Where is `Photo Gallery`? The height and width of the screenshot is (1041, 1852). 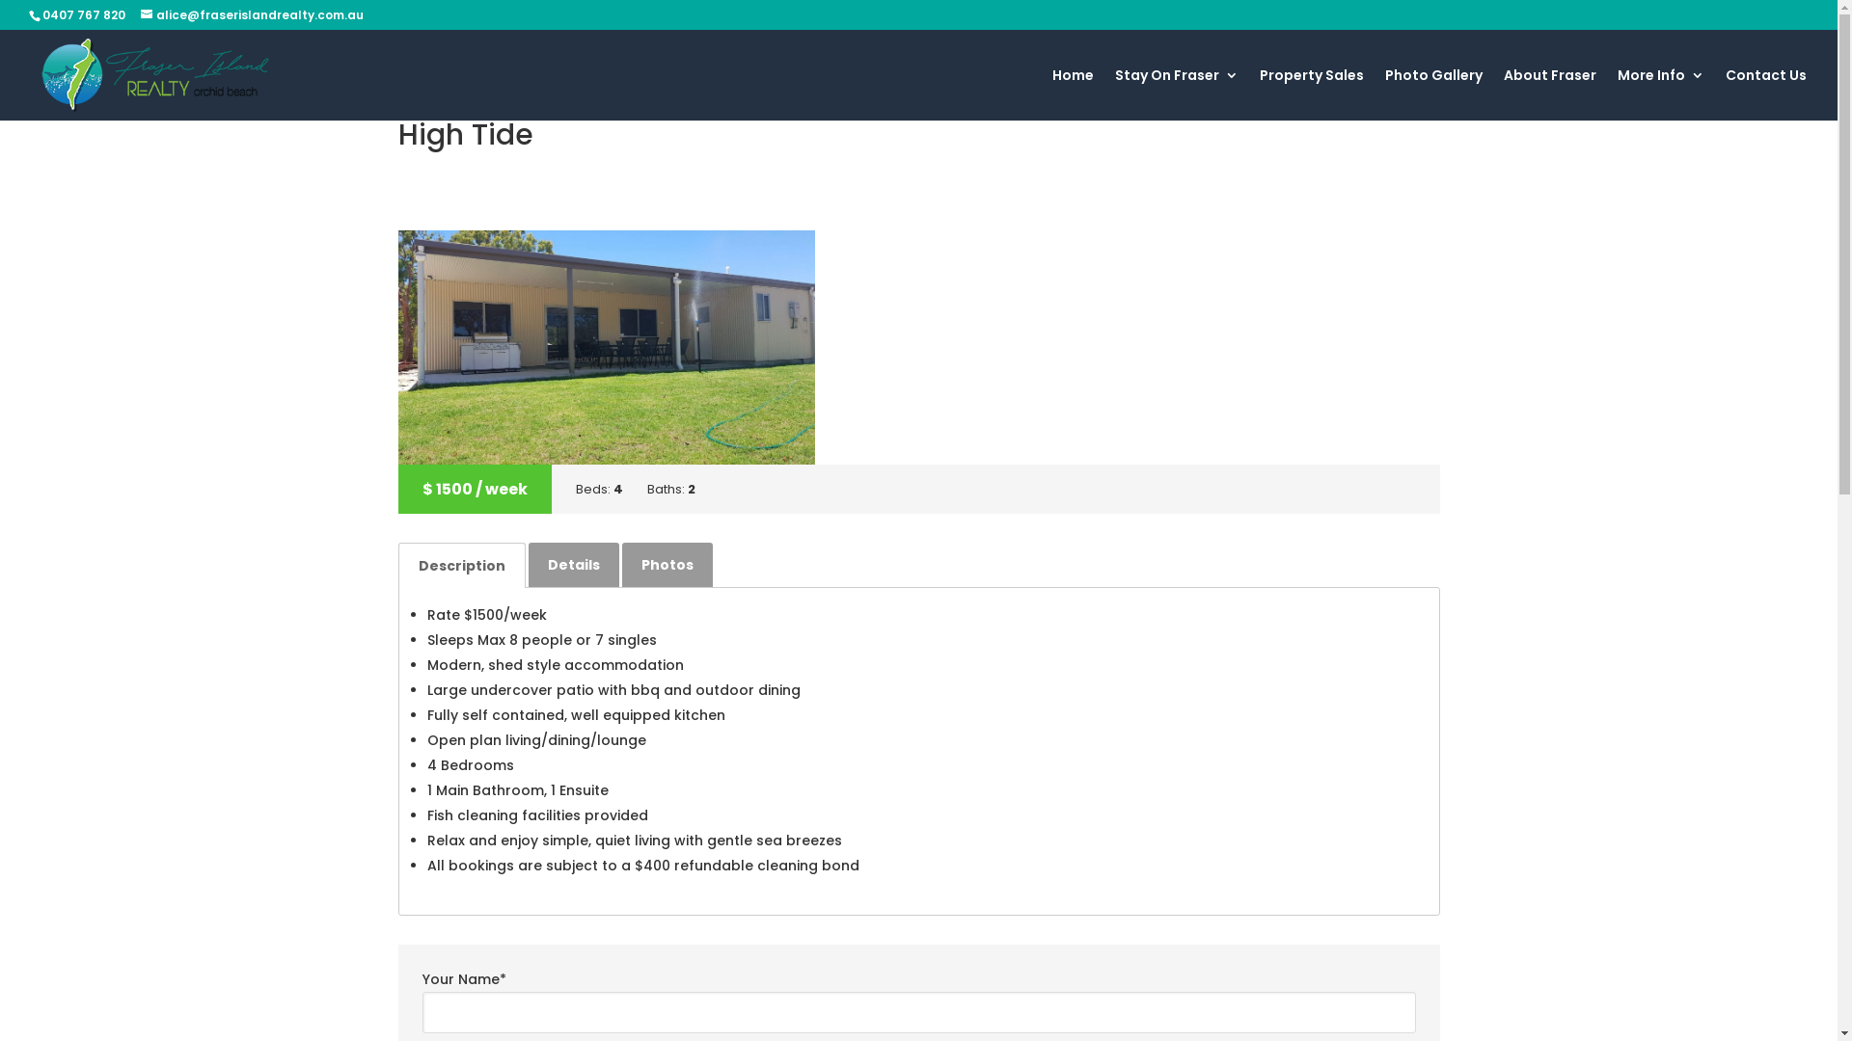 Photo Gallery is located at coordinates (1433, 94).